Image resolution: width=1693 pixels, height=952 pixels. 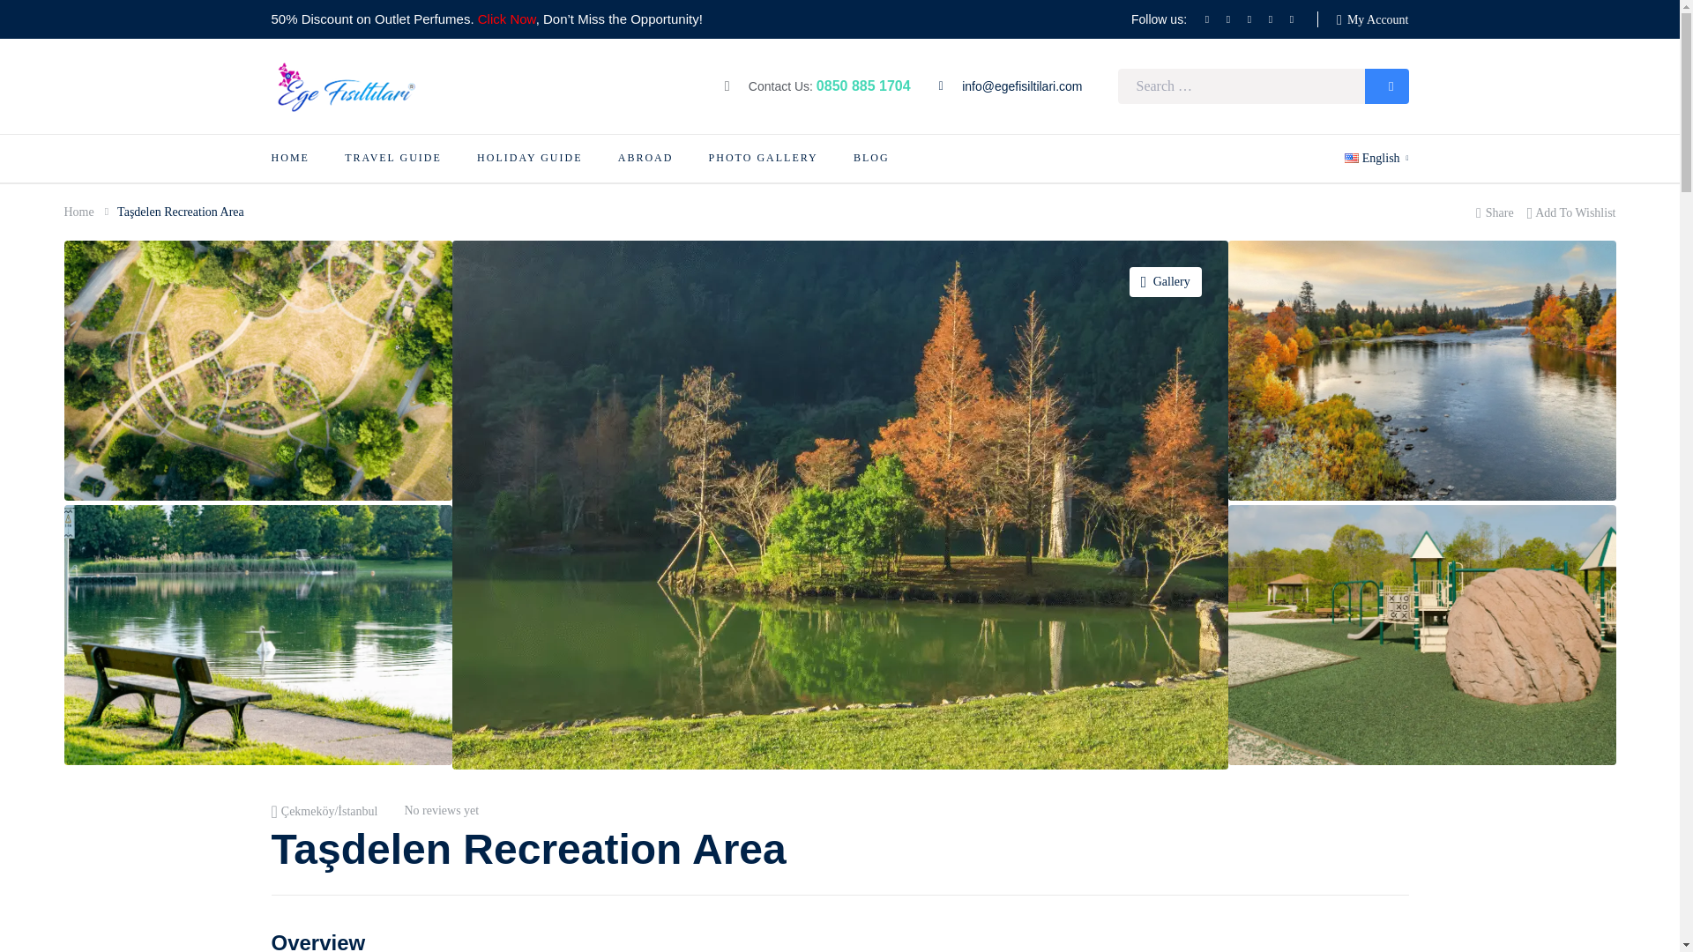 I want to click on Gallery, so click(x=1166, y=282).